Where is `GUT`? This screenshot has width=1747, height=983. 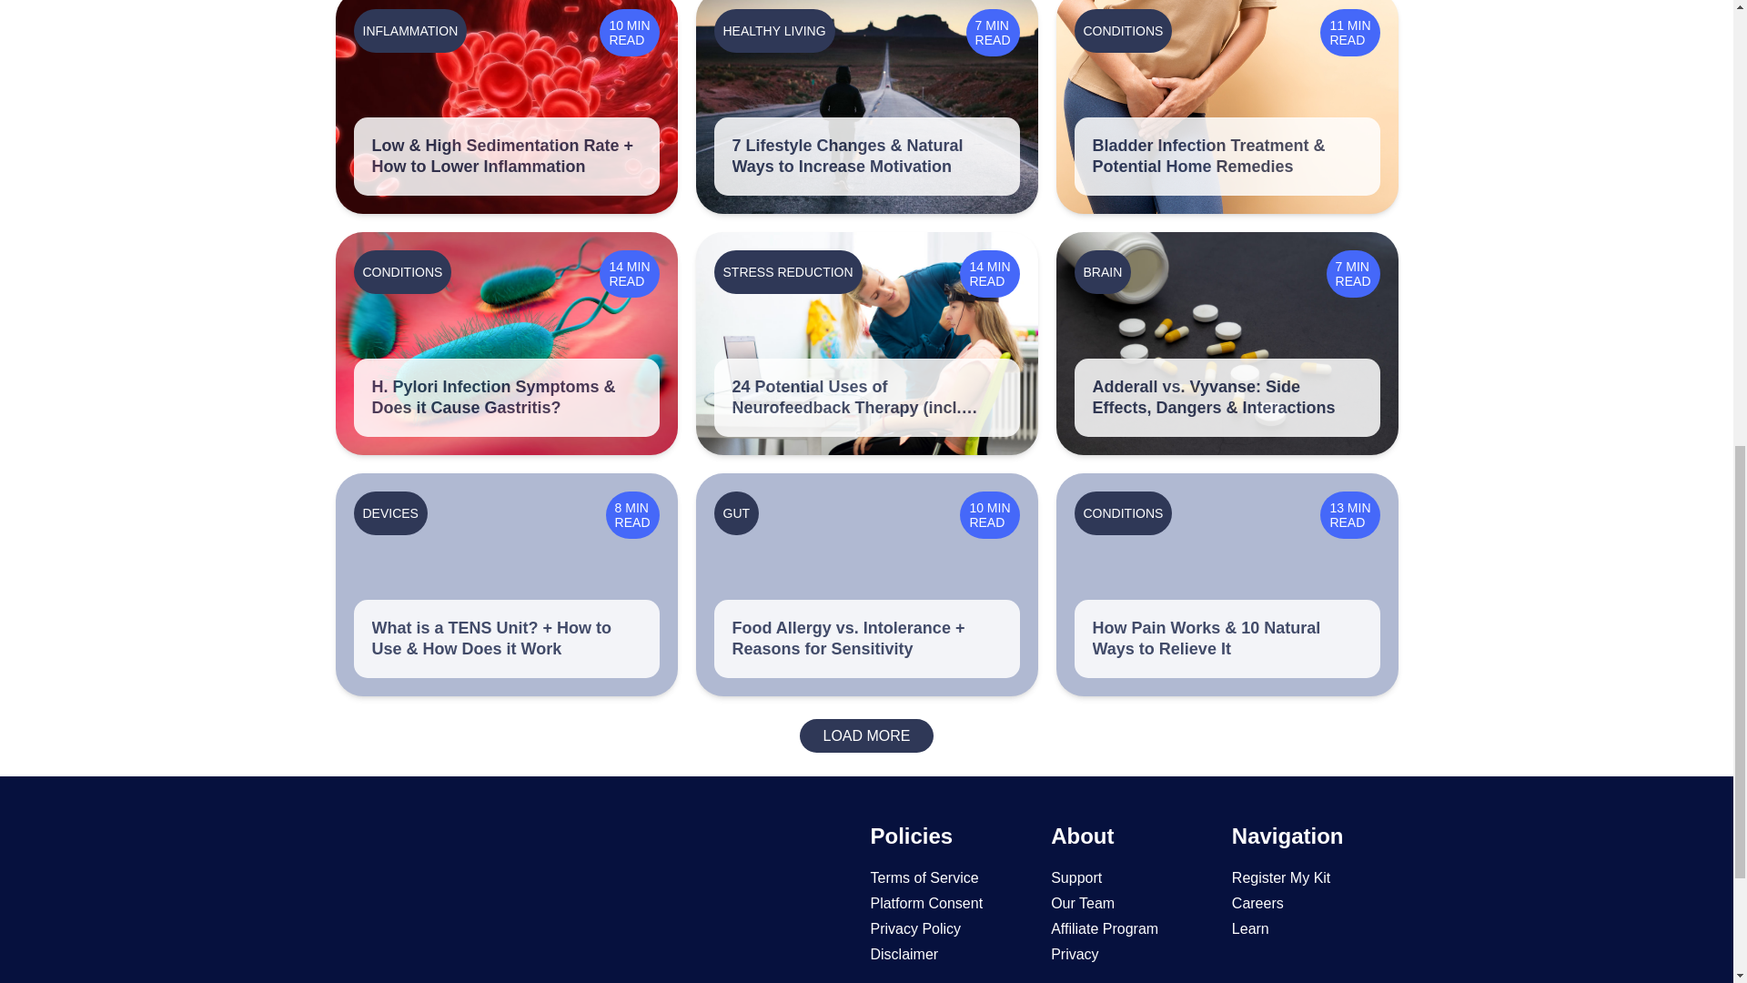 GUT is located at coordinates (735, 513).